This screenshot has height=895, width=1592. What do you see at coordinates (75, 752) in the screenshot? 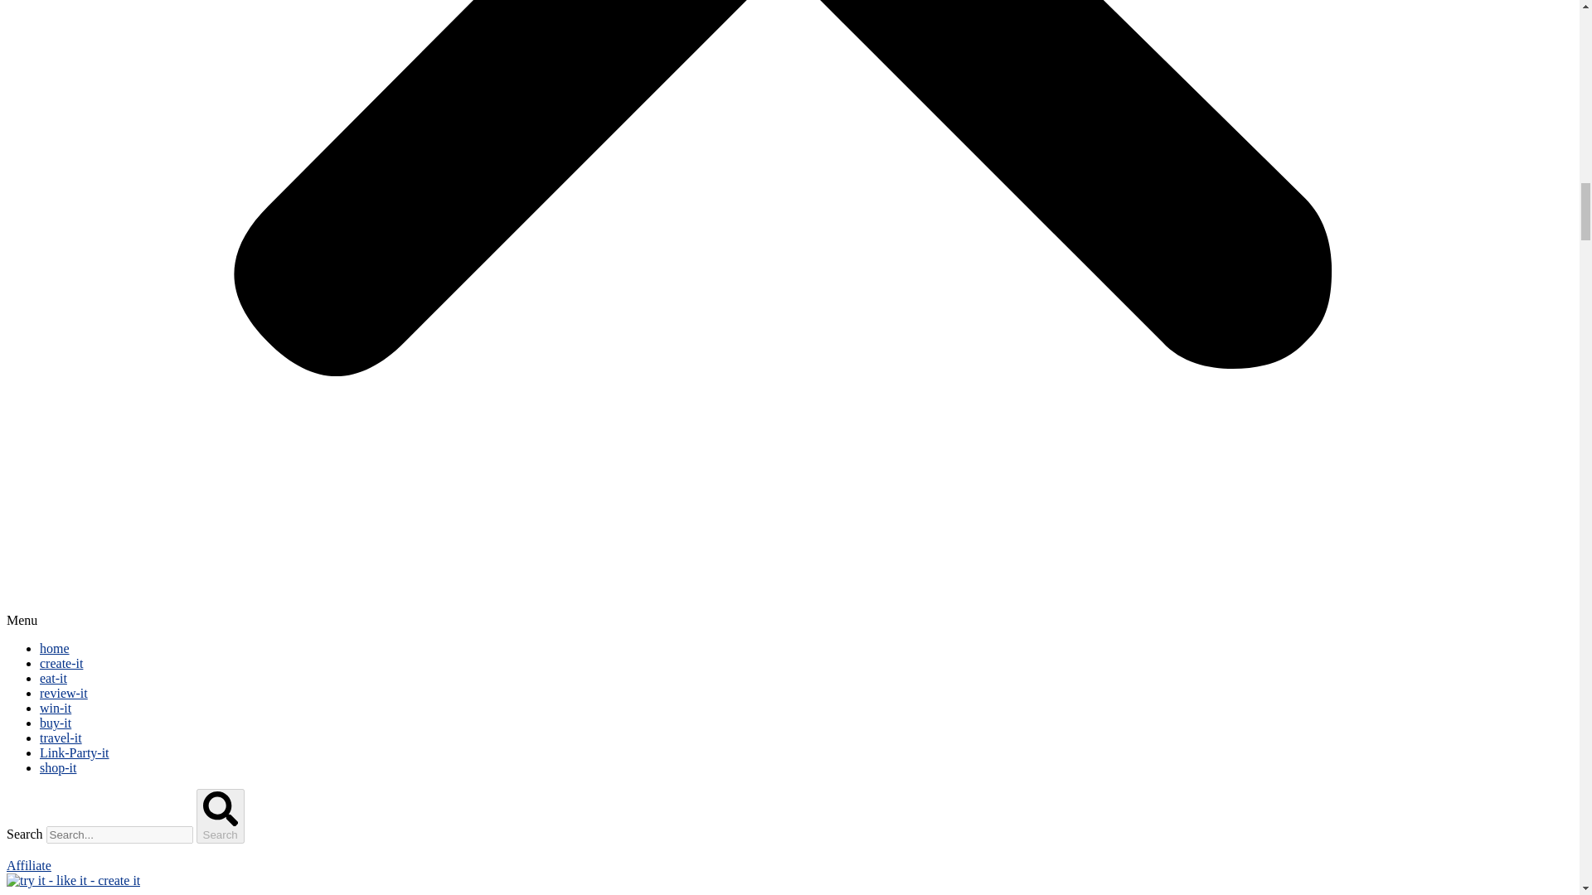
I see `Link-Party-it` at bounding box center [75, 752].